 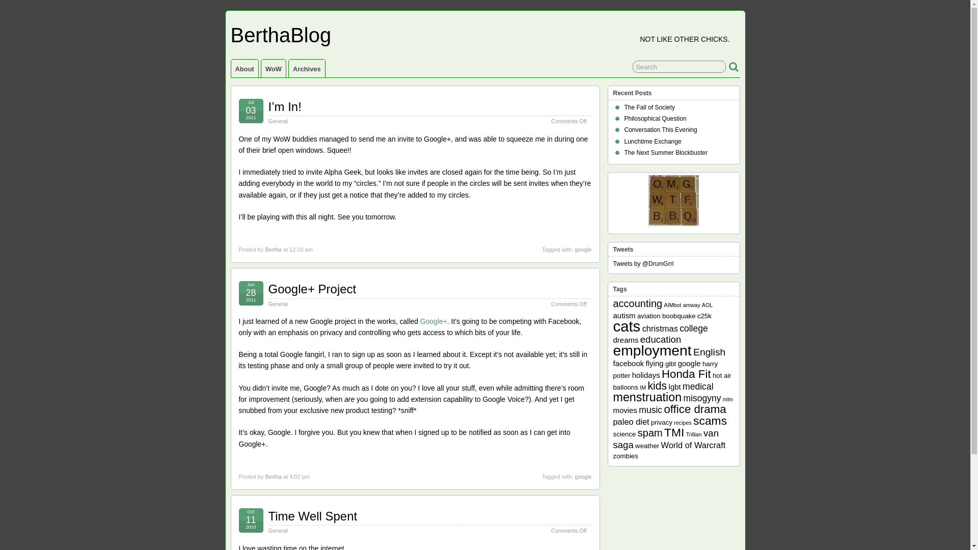 What do you see at coordinates (649, 316) in the screenshot?
I see `aviation` at bounding box center [649, 316].